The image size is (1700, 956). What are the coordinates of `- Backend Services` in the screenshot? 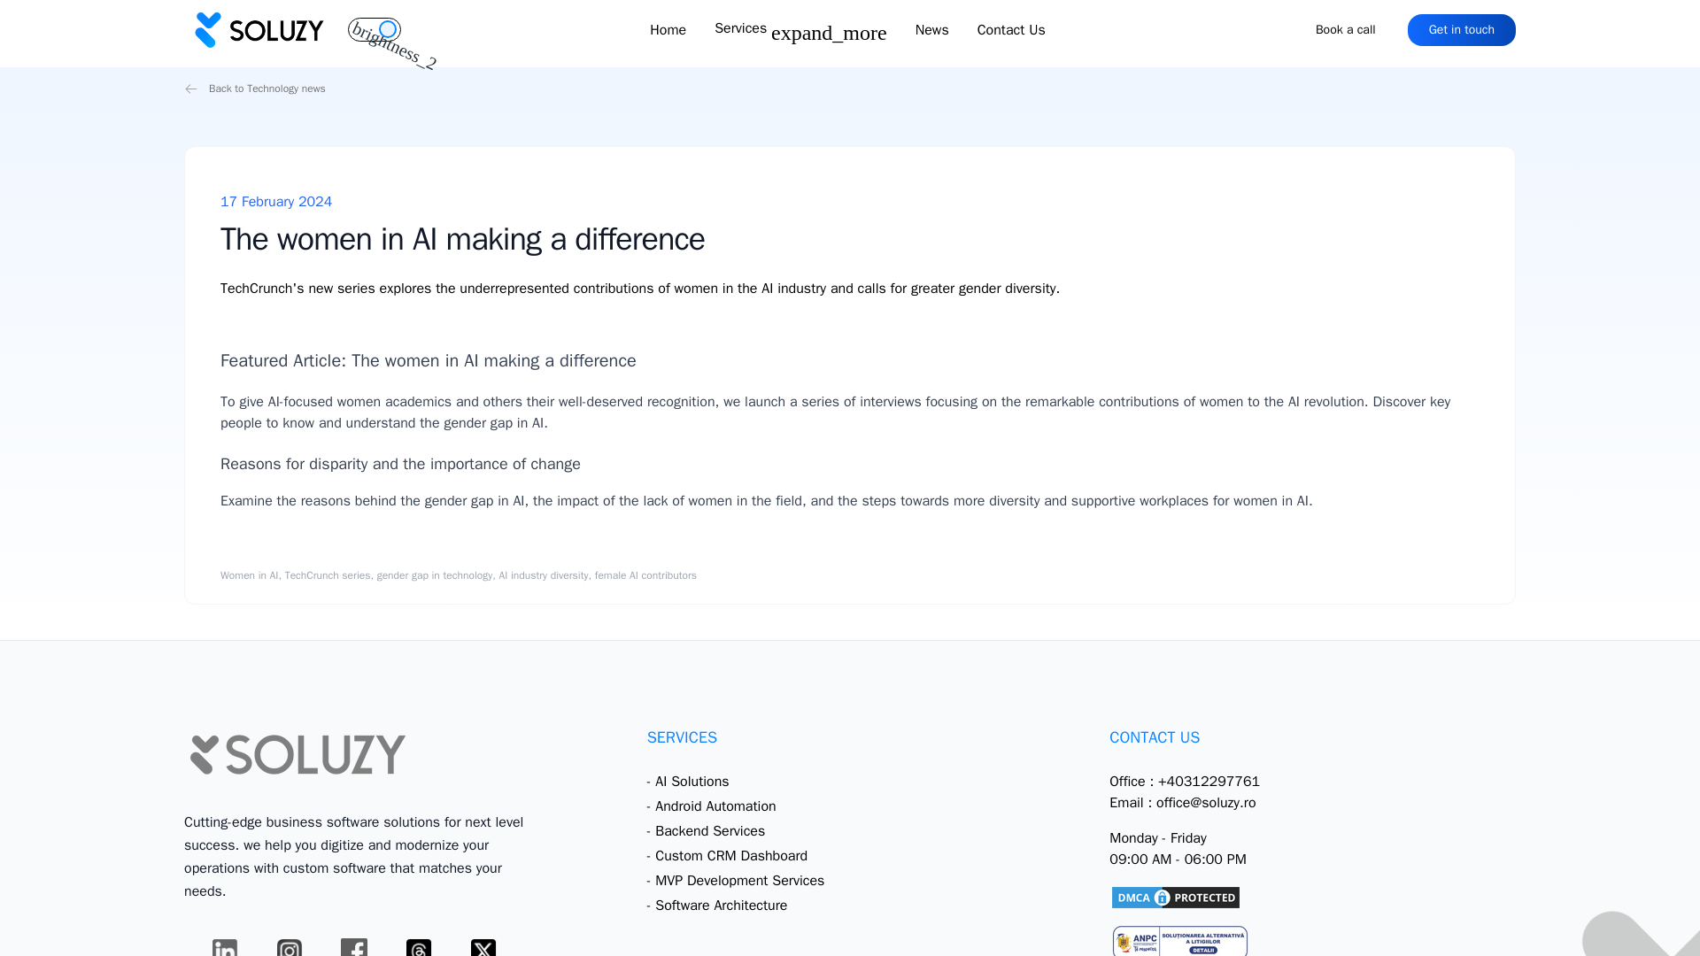 It's located at (707, 830).